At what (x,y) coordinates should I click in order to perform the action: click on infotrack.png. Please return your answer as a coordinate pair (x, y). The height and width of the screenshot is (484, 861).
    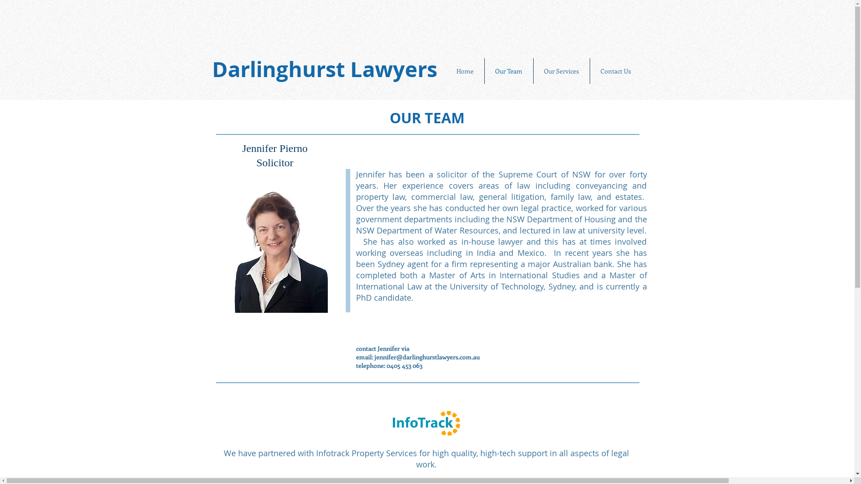
    Looking at the image, I should click on (426, 423).